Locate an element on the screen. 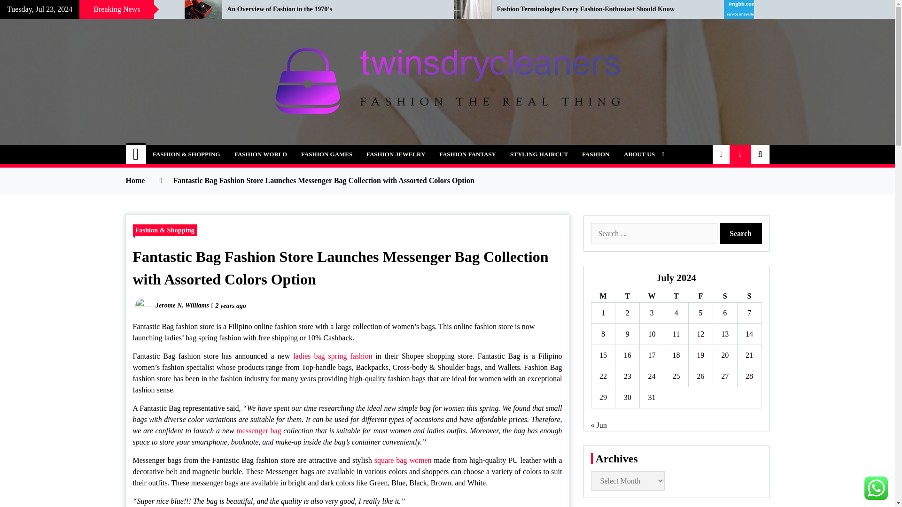 The image size is (902, 507). Saturday is located at coordinates (724, 296).